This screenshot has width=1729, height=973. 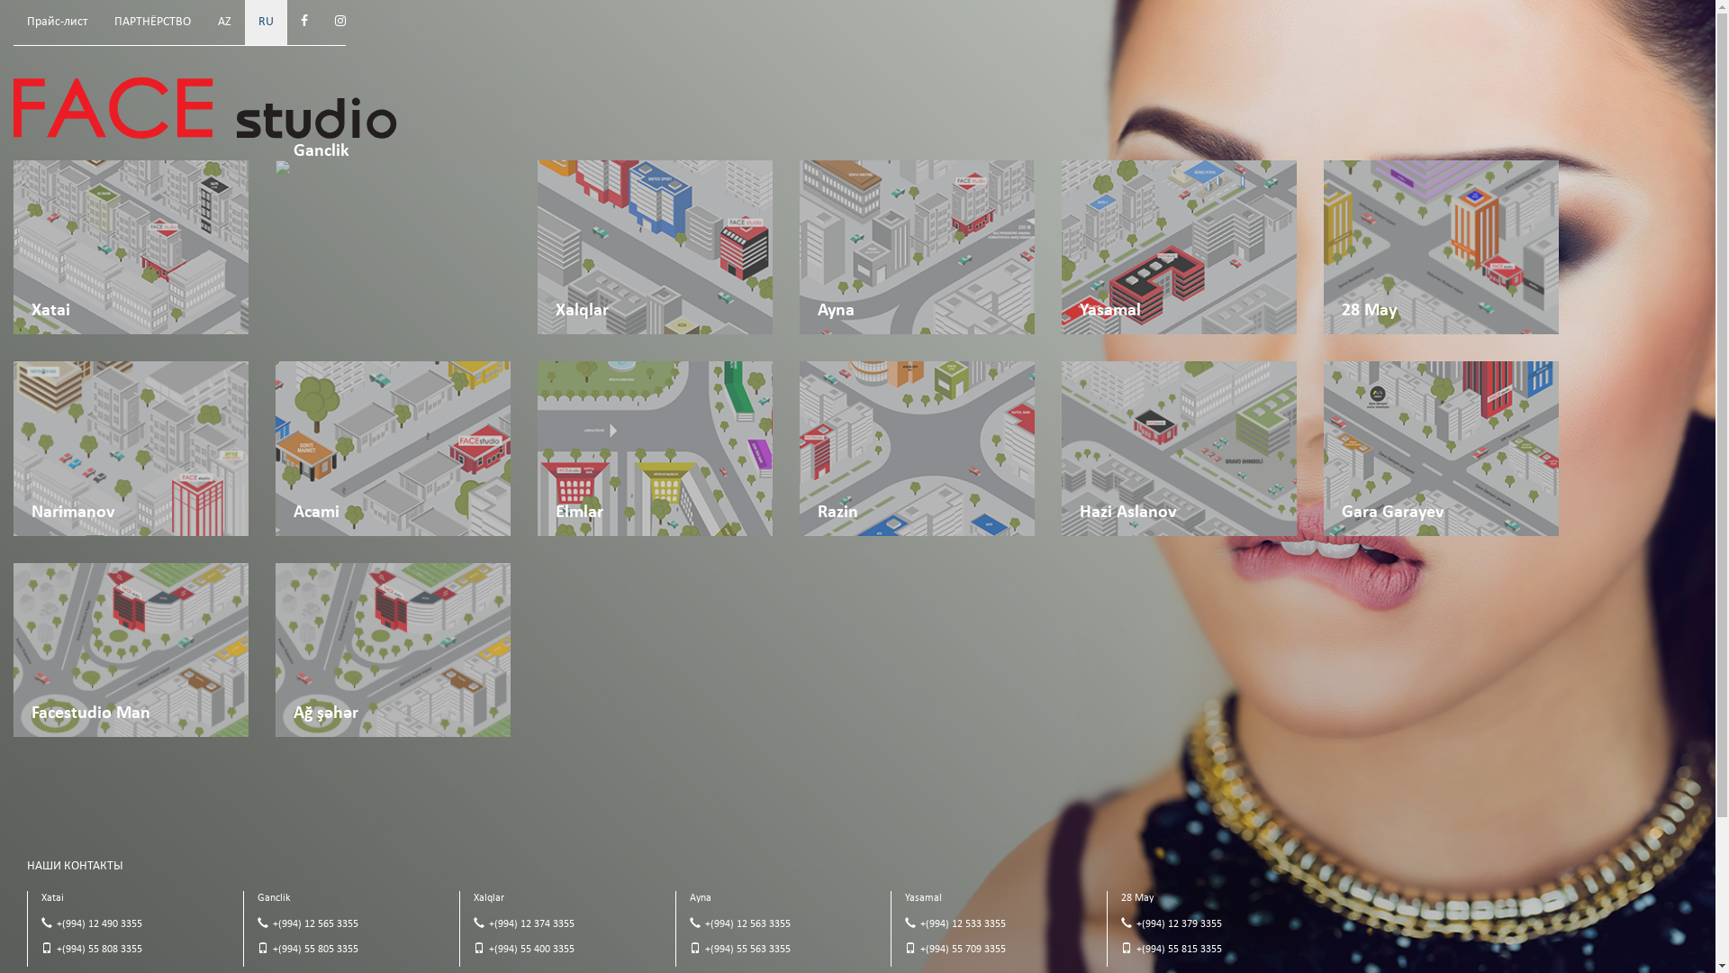 I want to click on +(994) 55 400 3355, so click(x=531, y=950).